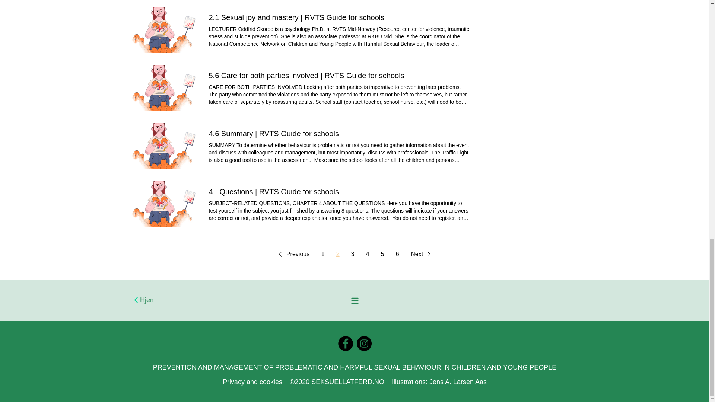  I want to click on 4, so click(367, 254).